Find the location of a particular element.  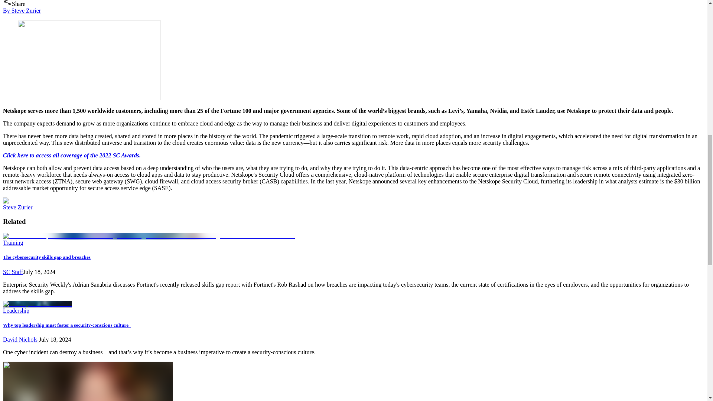

David Nichols is located at coordinates (21, 339).